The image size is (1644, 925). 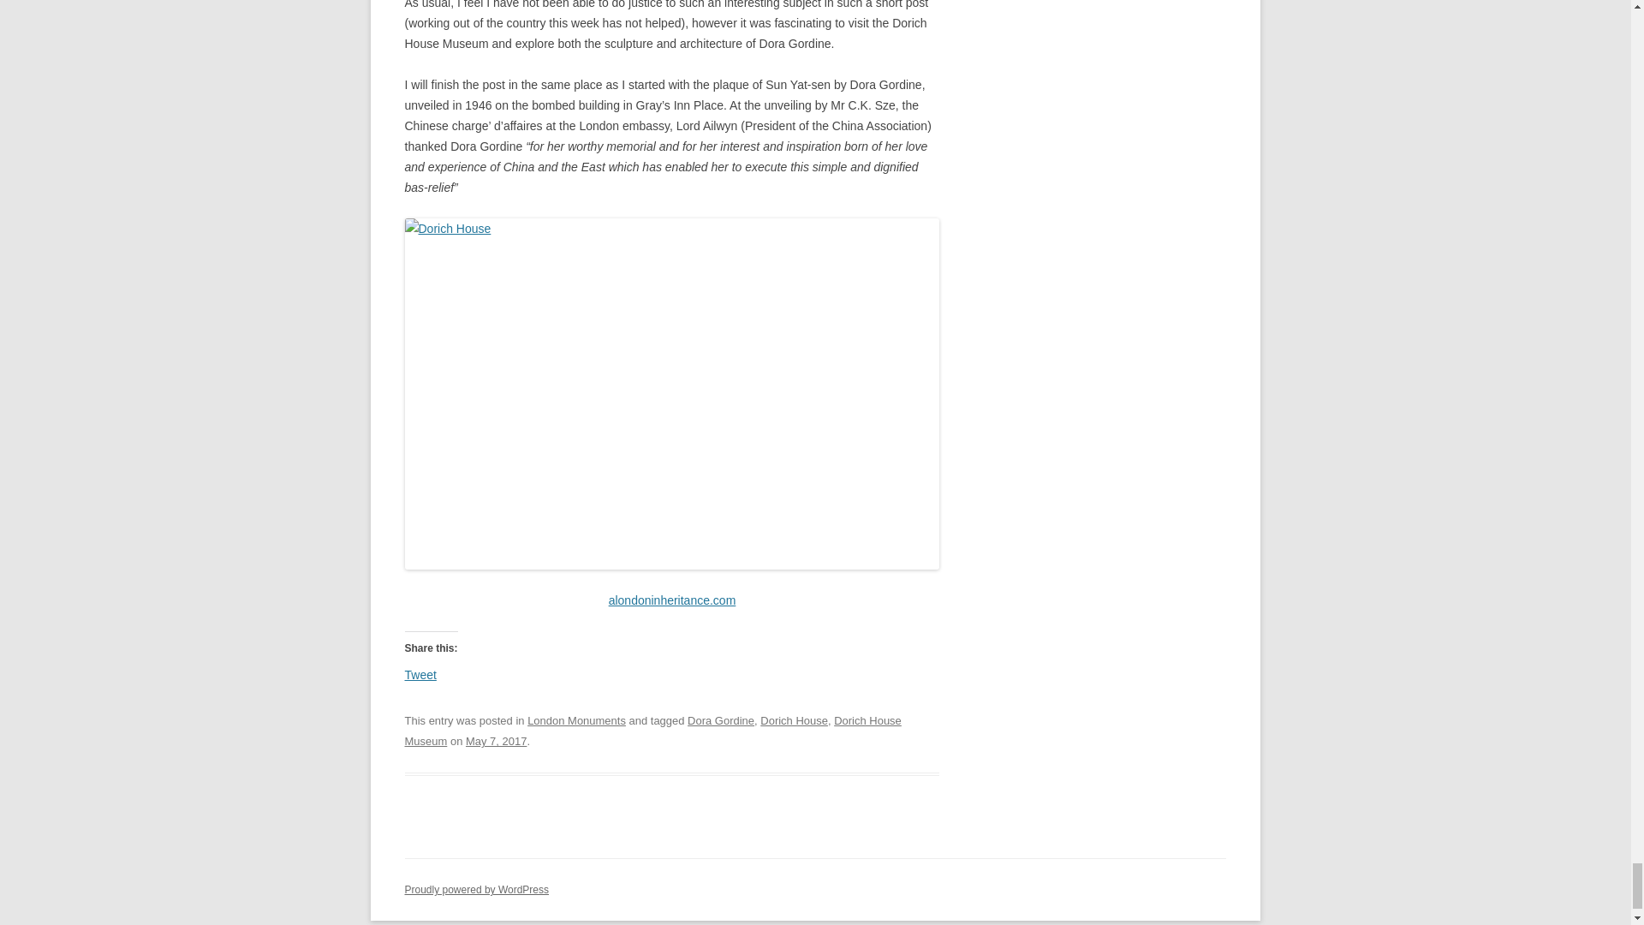 I want to click on Semantic Personal Publishing Platform, so click(x=476, y=890).